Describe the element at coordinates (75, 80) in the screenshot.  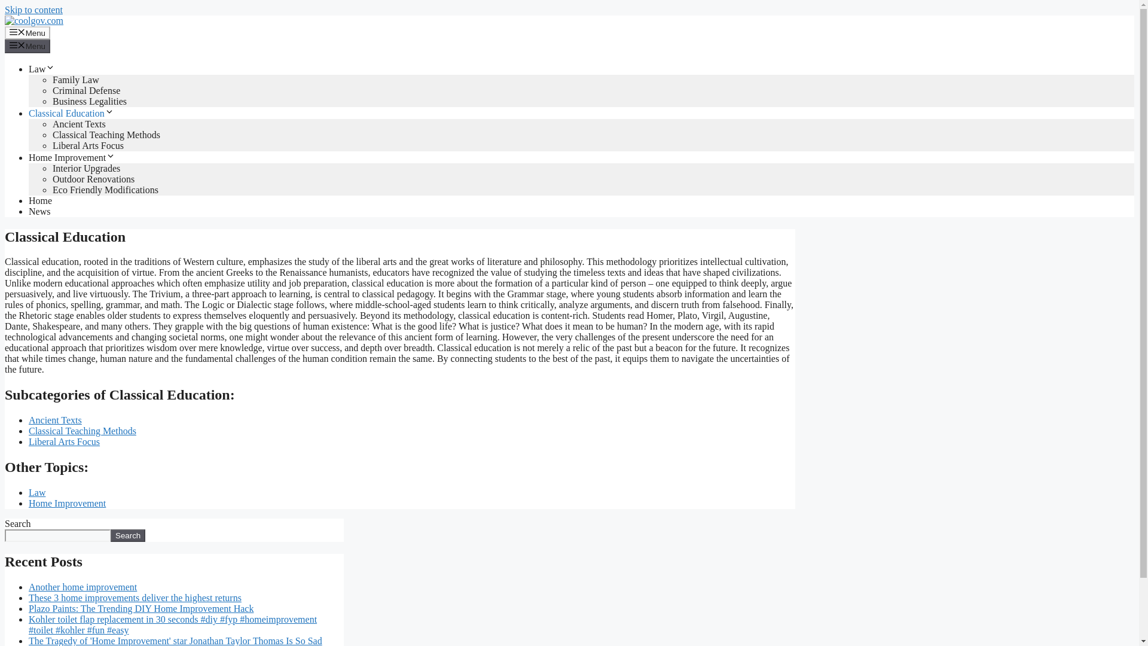
I see `Family Law` at that location.